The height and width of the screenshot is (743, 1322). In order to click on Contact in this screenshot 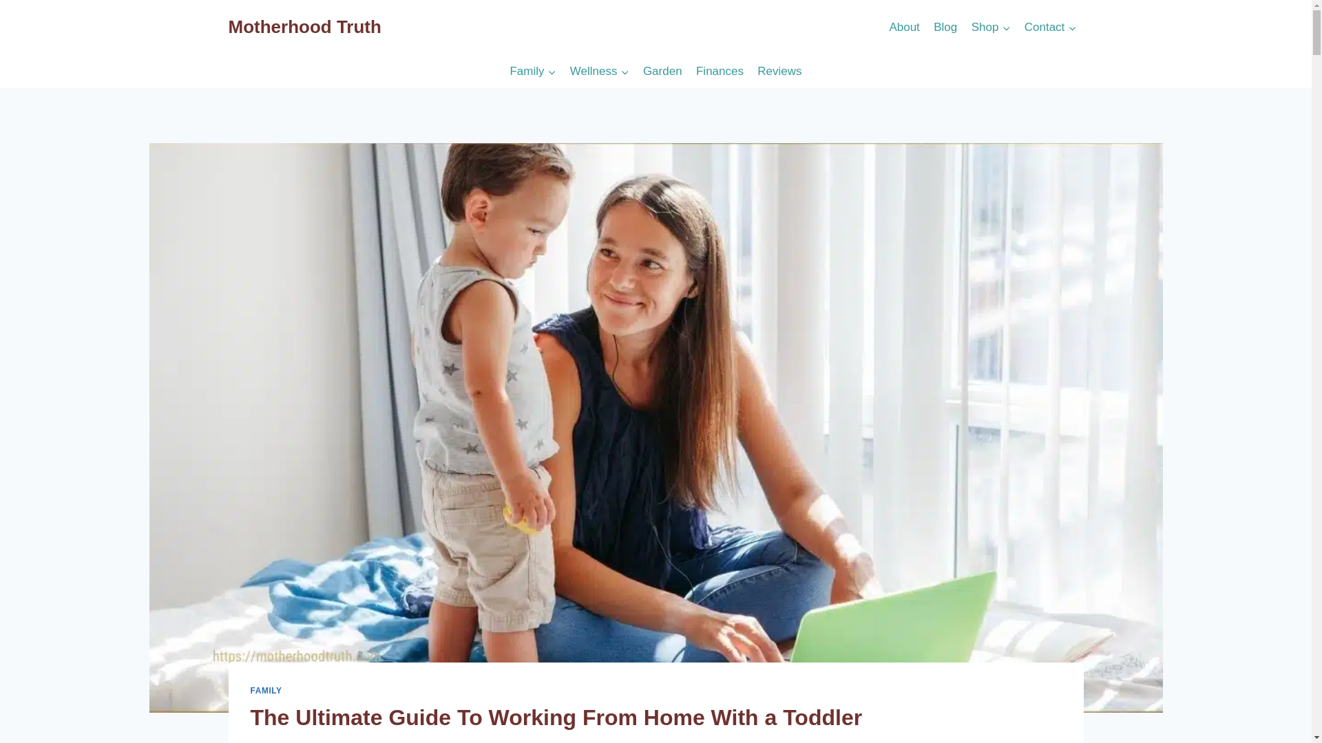, I will do `click(1051, 28)`.